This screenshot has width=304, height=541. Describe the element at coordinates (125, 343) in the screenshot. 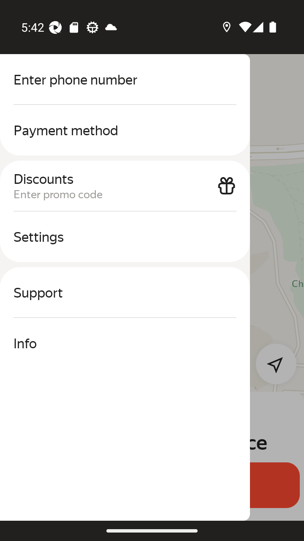

I see `Info` at that location.